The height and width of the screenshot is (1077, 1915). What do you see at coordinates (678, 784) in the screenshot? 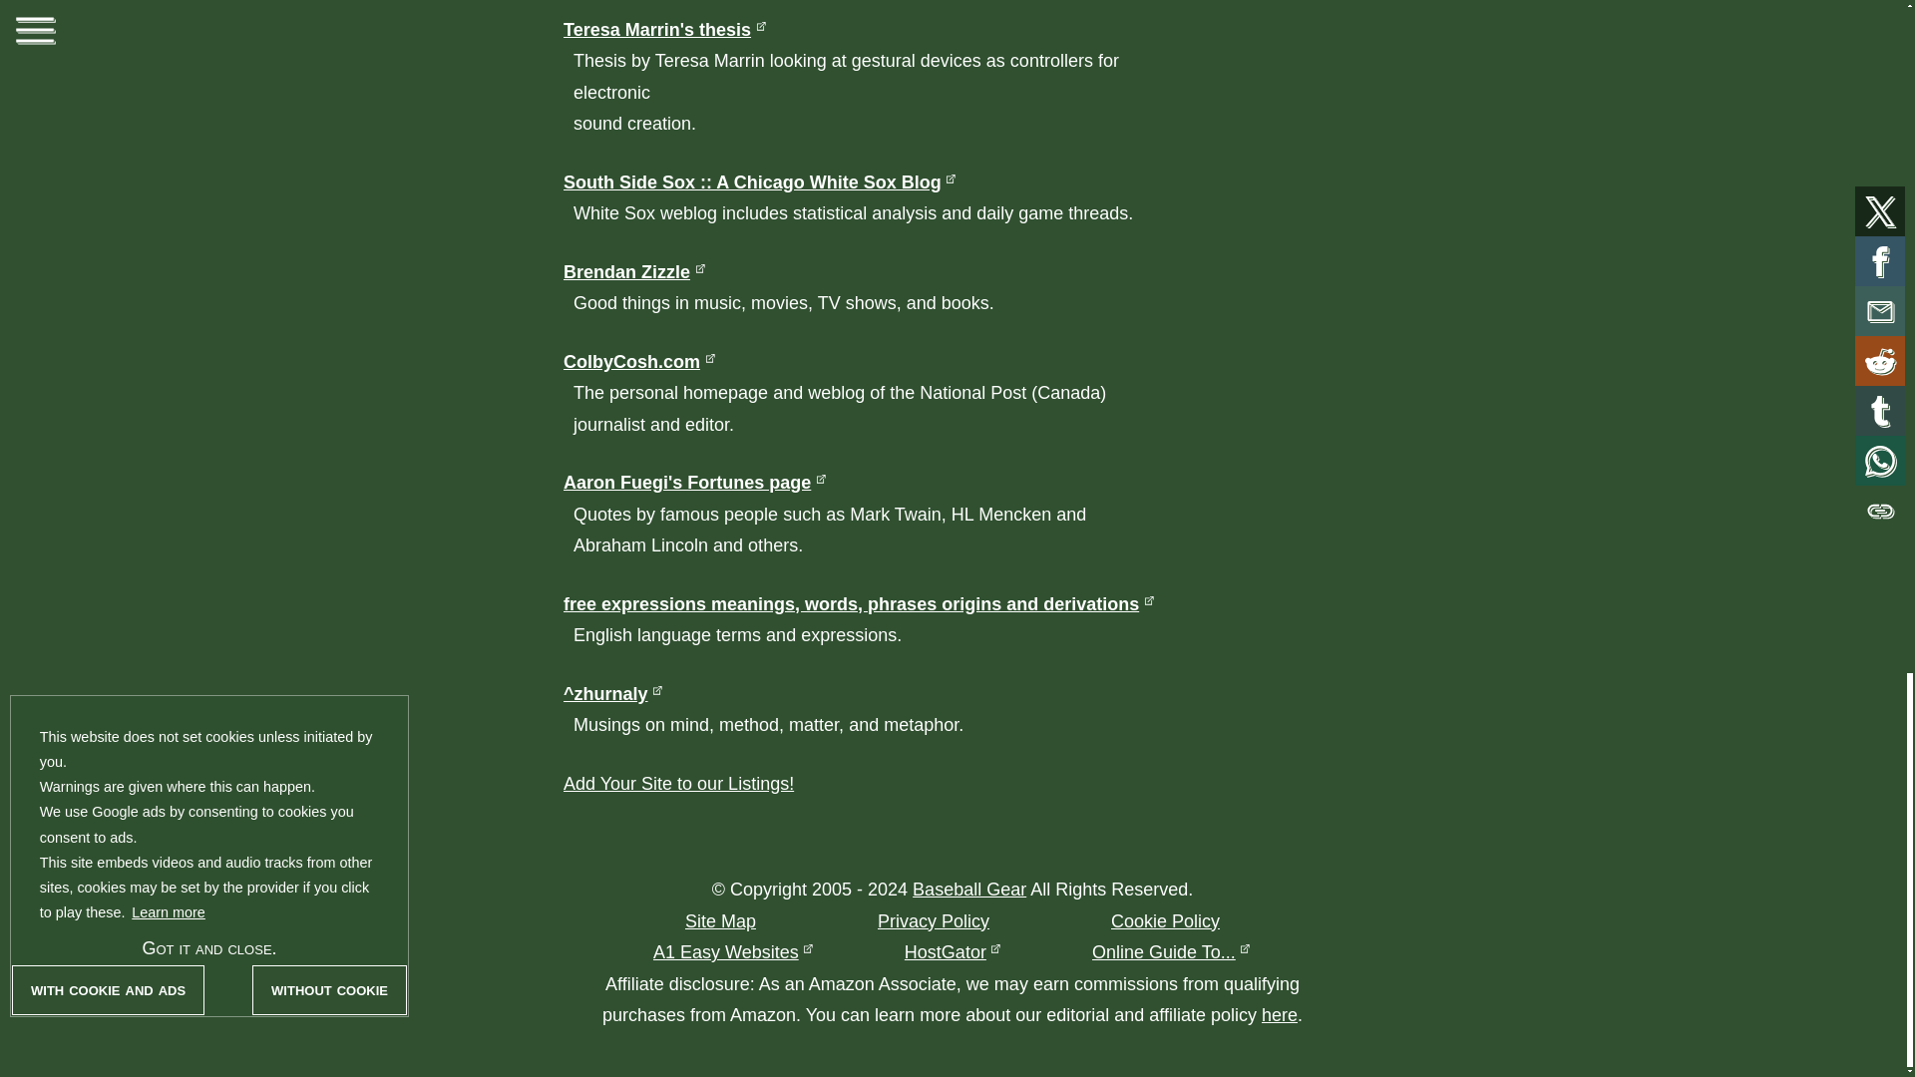
I see `Add Your Site to our Listings!` at bounding box center [678, 784].